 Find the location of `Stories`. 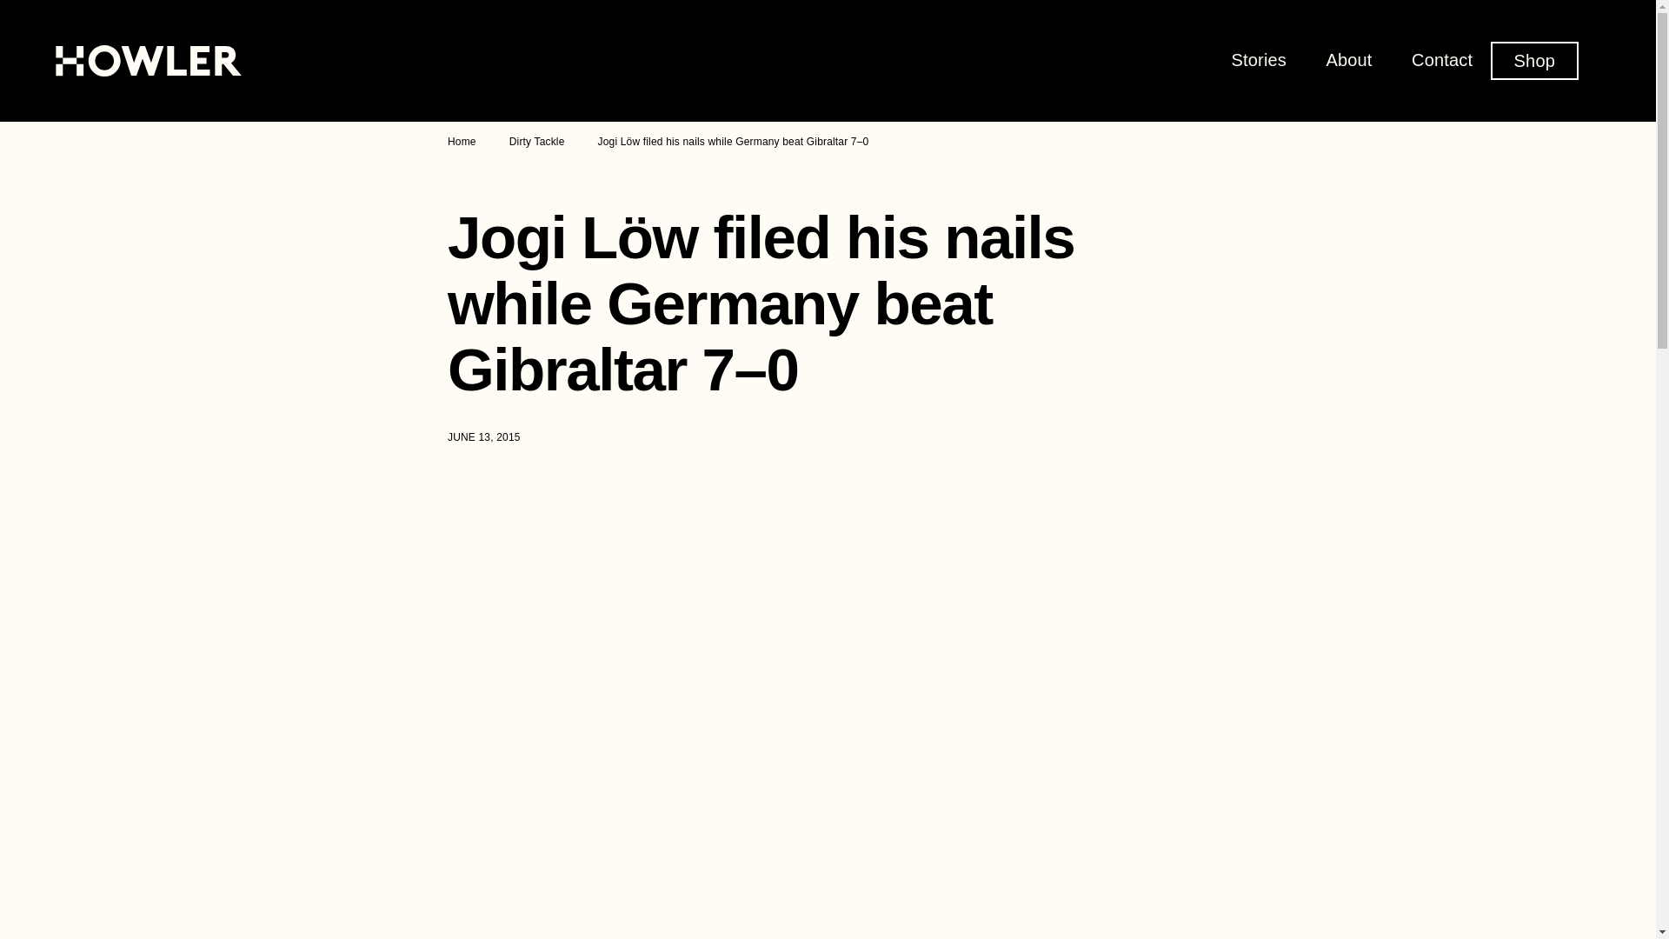

Stories is located at coordinates (1259, 59).